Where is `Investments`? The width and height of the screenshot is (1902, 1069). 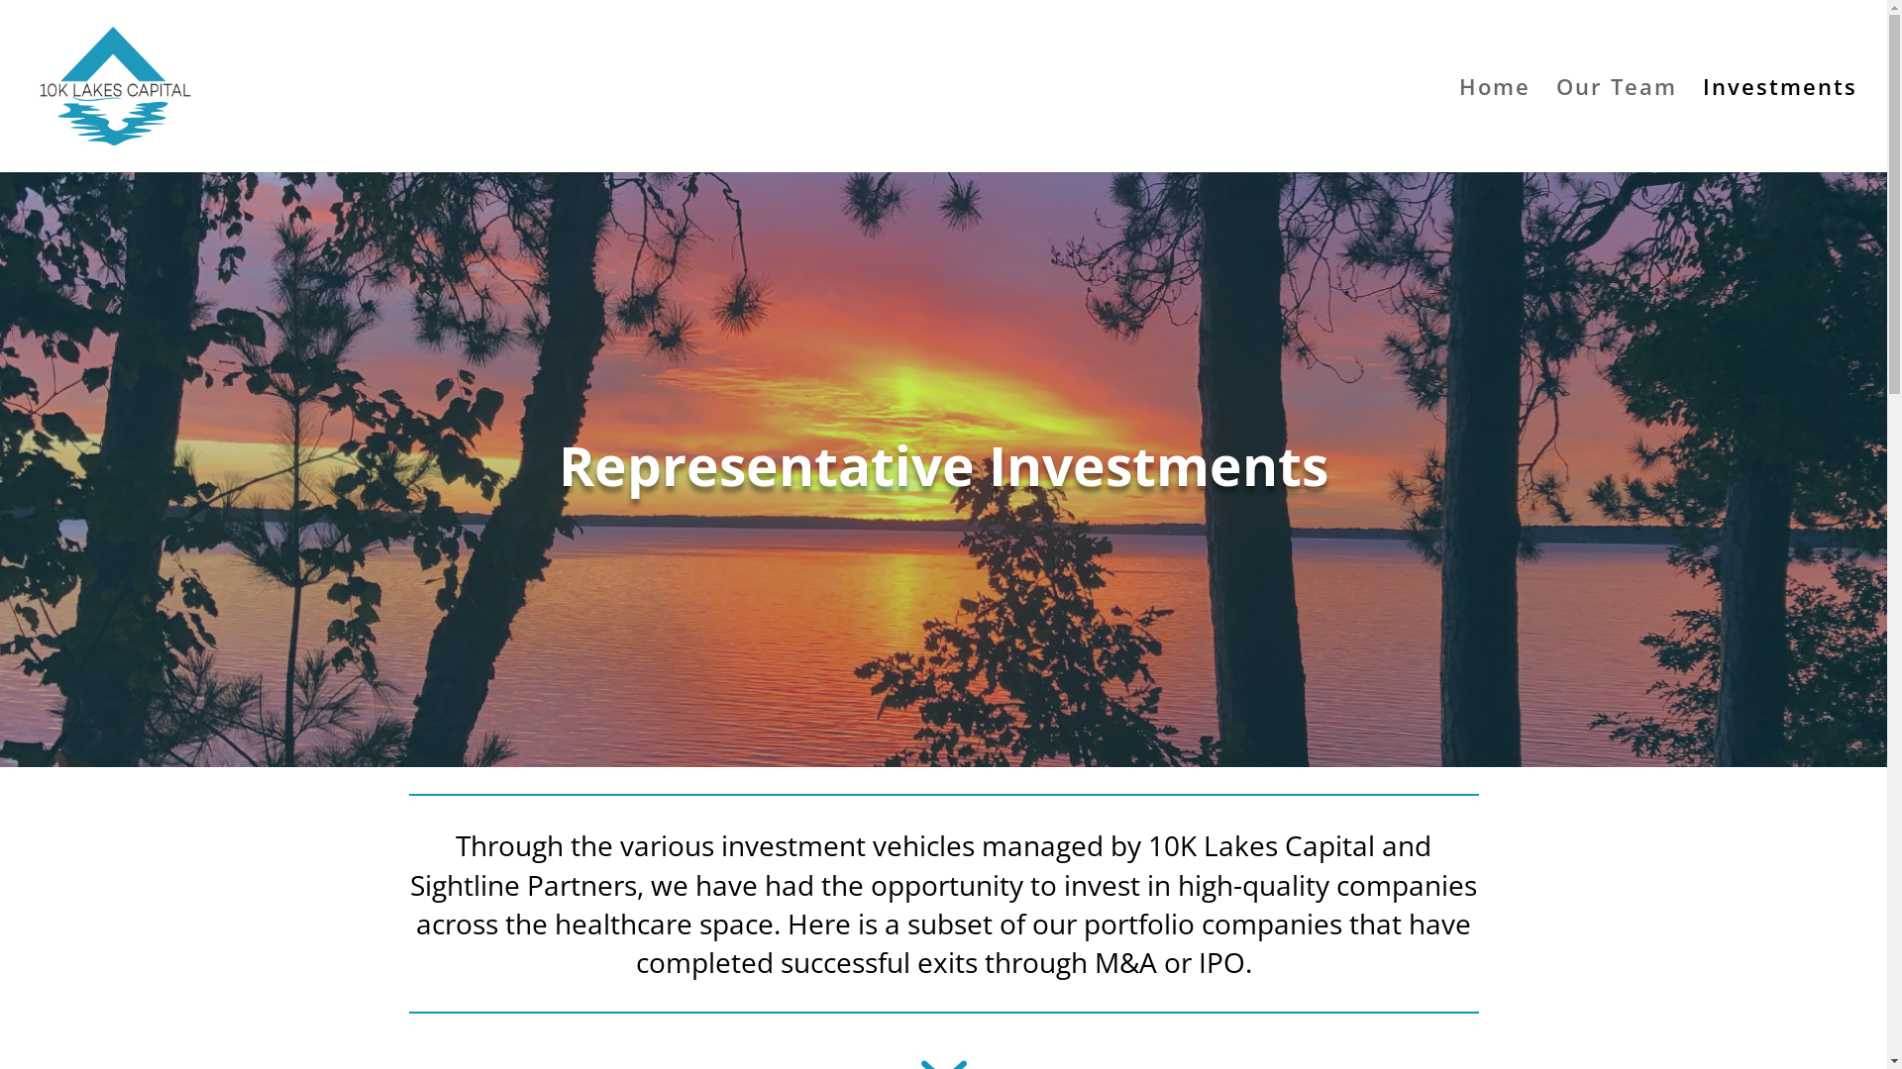
Investments is located at coordinates (1780, 126).